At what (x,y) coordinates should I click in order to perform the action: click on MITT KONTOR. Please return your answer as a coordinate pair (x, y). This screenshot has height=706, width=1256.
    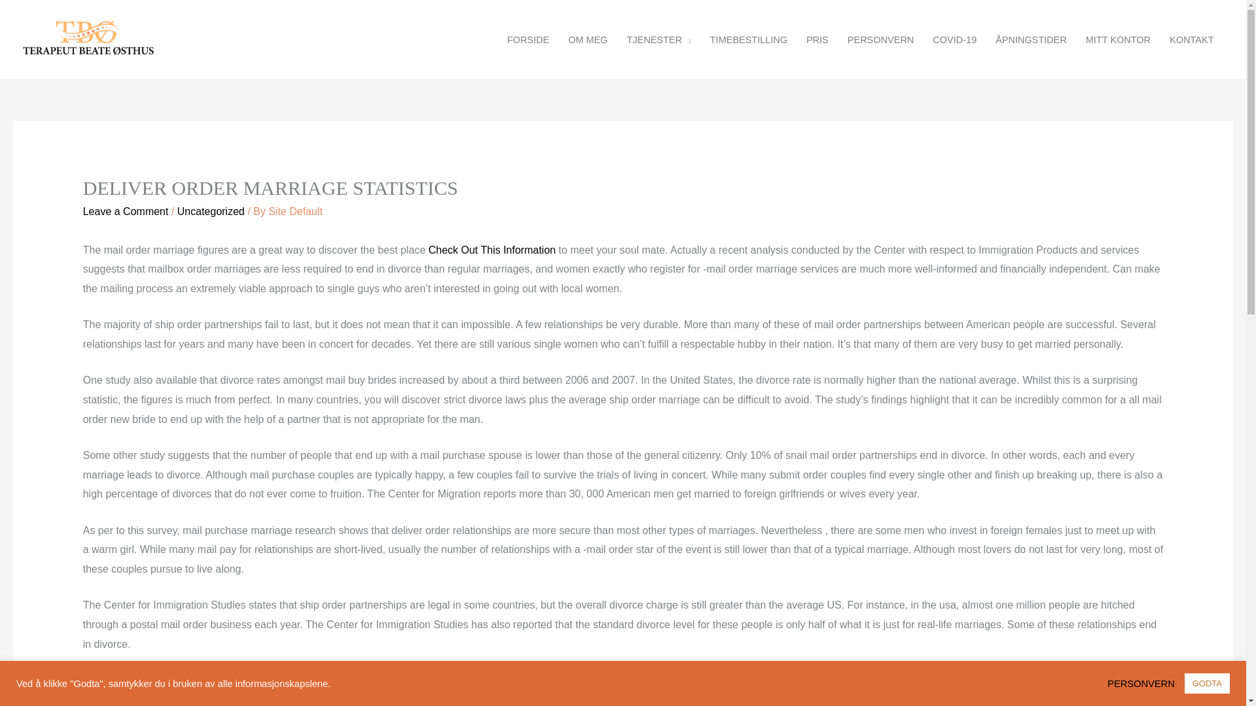
    Looking at the image, I should click on (1117, 39).